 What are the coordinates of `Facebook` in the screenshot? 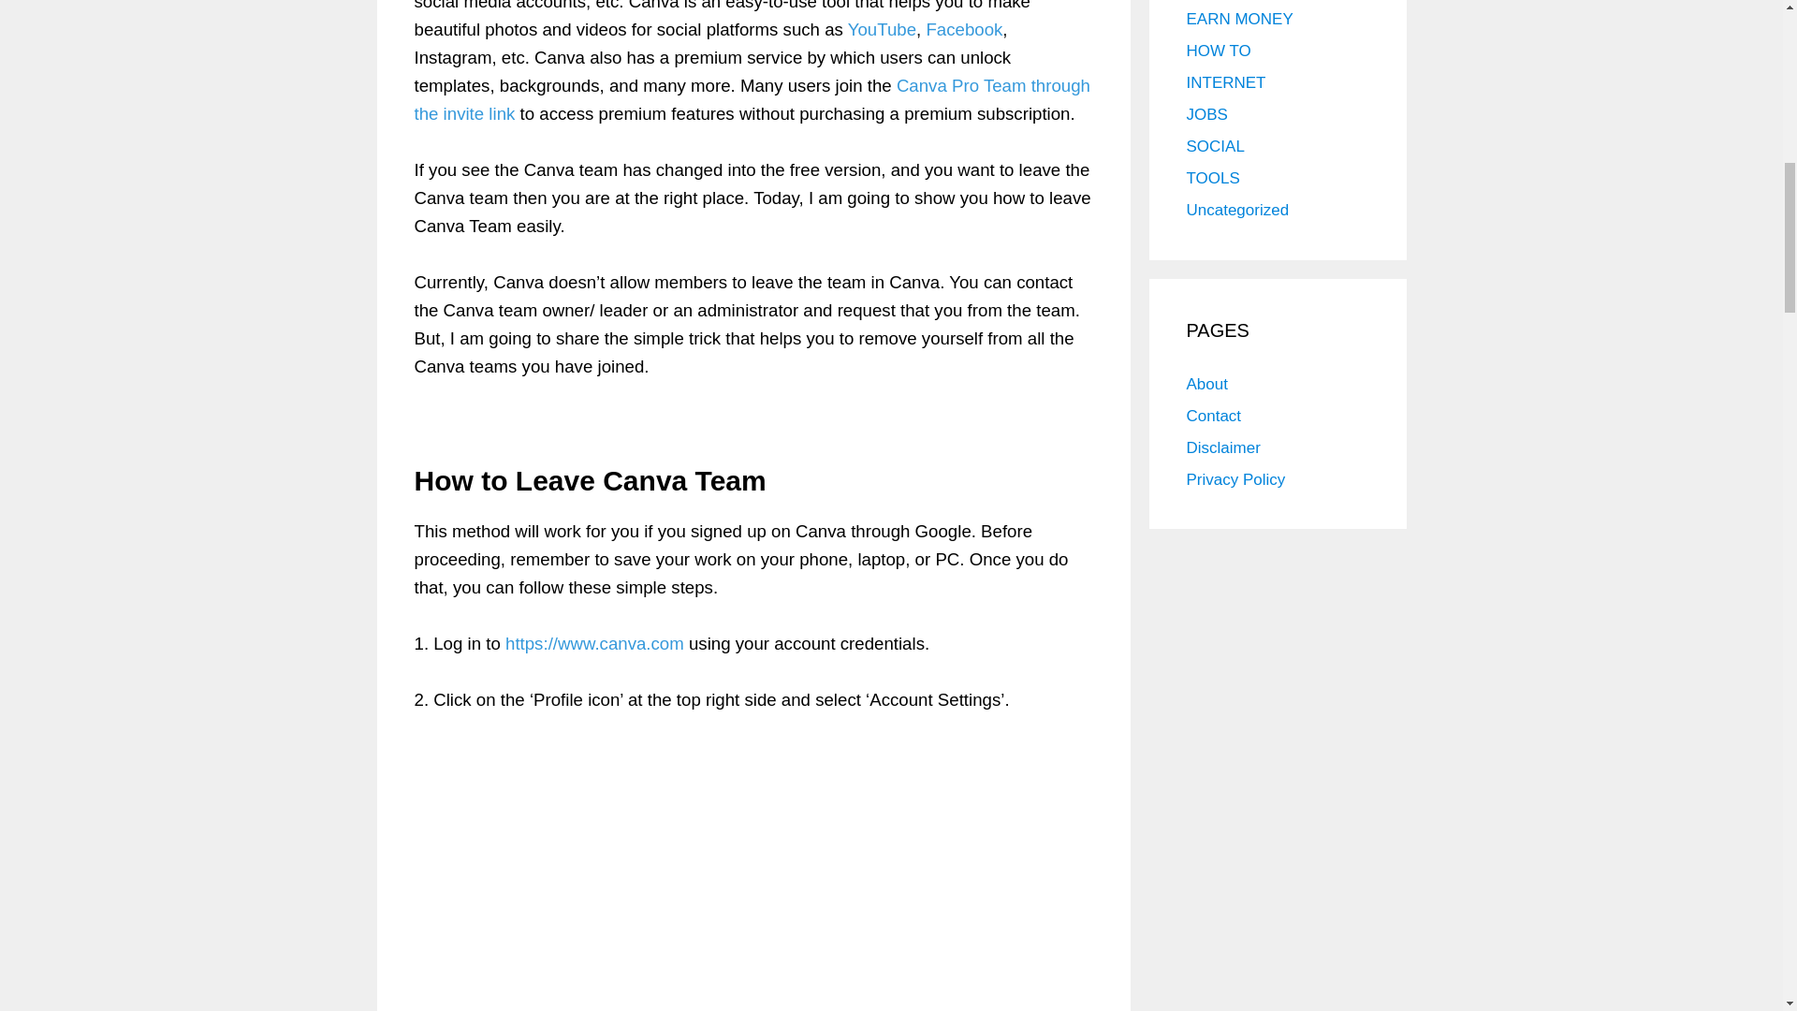 It's located at (964, 28).